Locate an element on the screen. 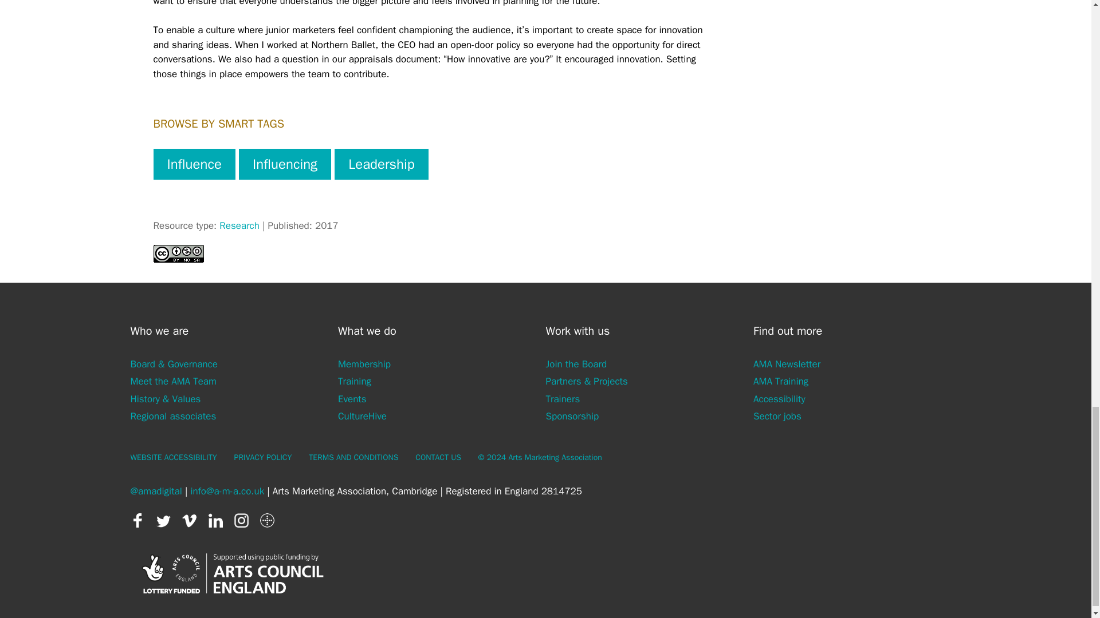 The image size is (1100, 618). Influence is located at coordinates (194, 164).